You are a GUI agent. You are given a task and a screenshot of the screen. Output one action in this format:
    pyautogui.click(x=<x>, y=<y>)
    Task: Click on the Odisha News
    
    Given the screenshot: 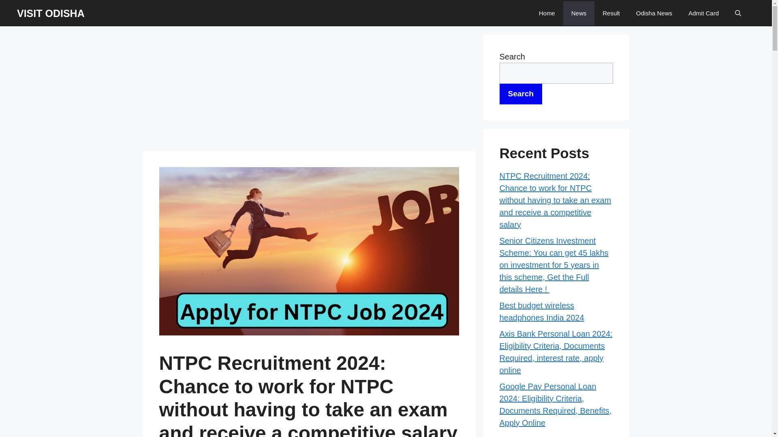 What is the action you would take?
    pyautogui.click(x=654, y=13)
    